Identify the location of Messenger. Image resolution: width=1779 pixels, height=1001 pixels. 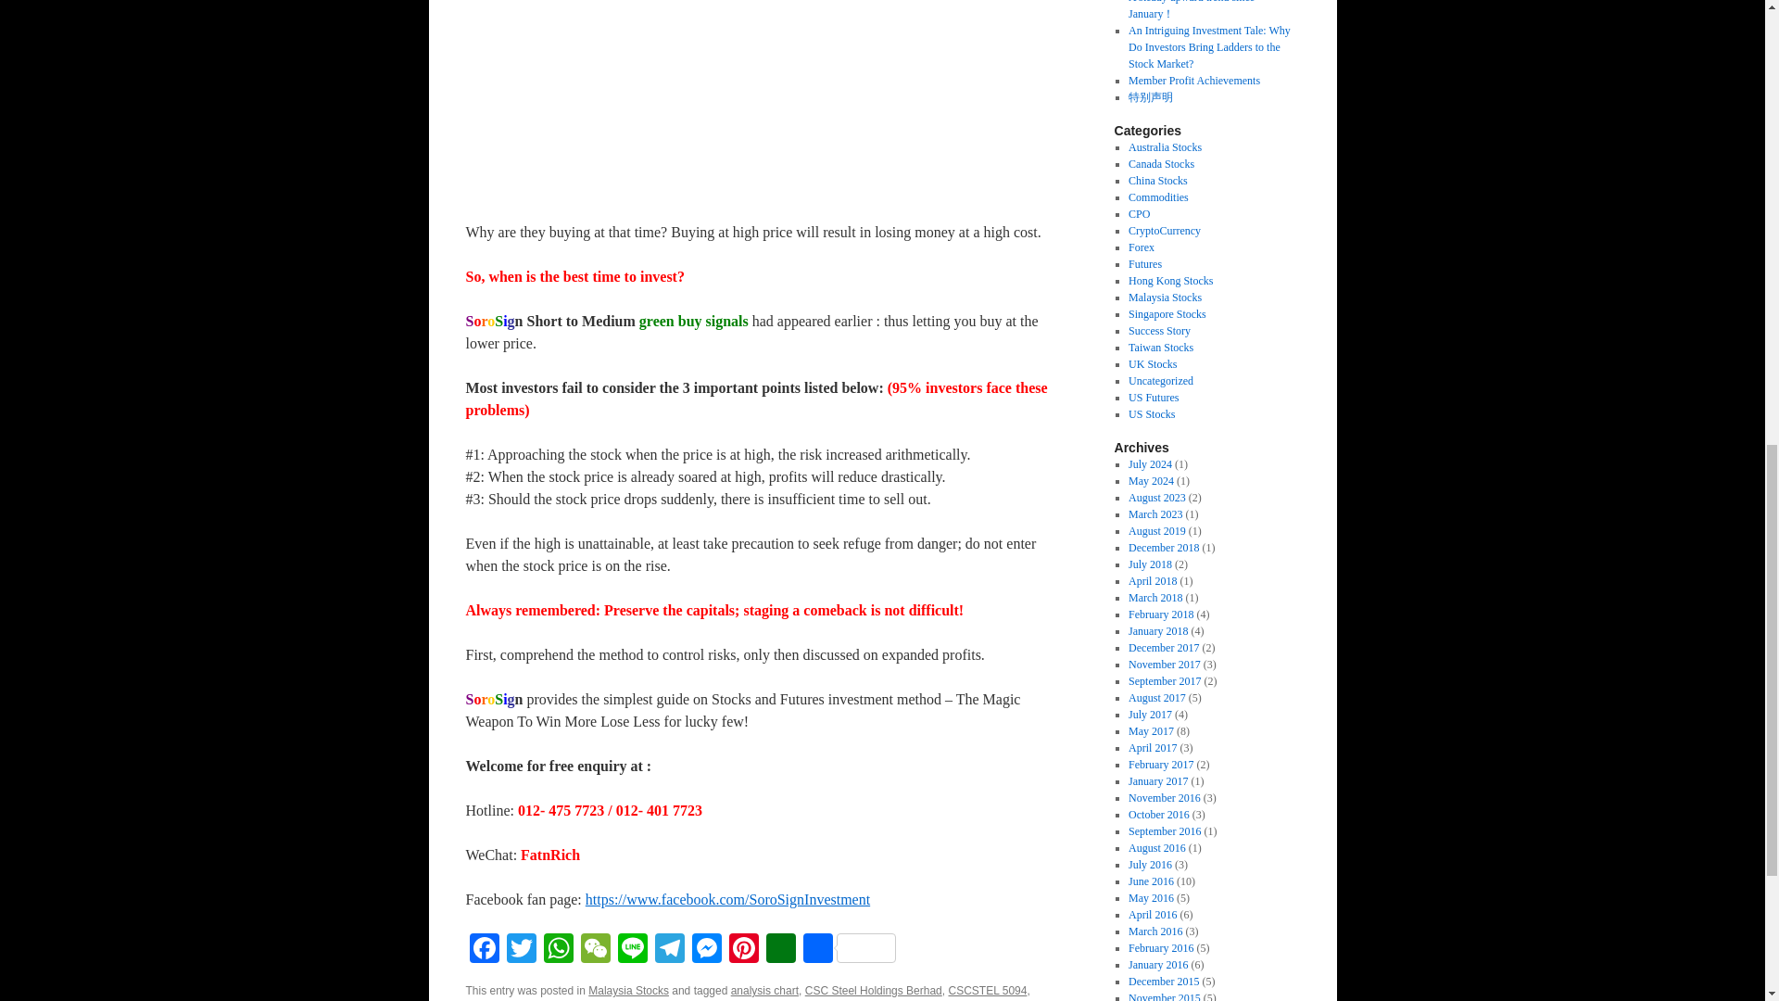
(705, 950).